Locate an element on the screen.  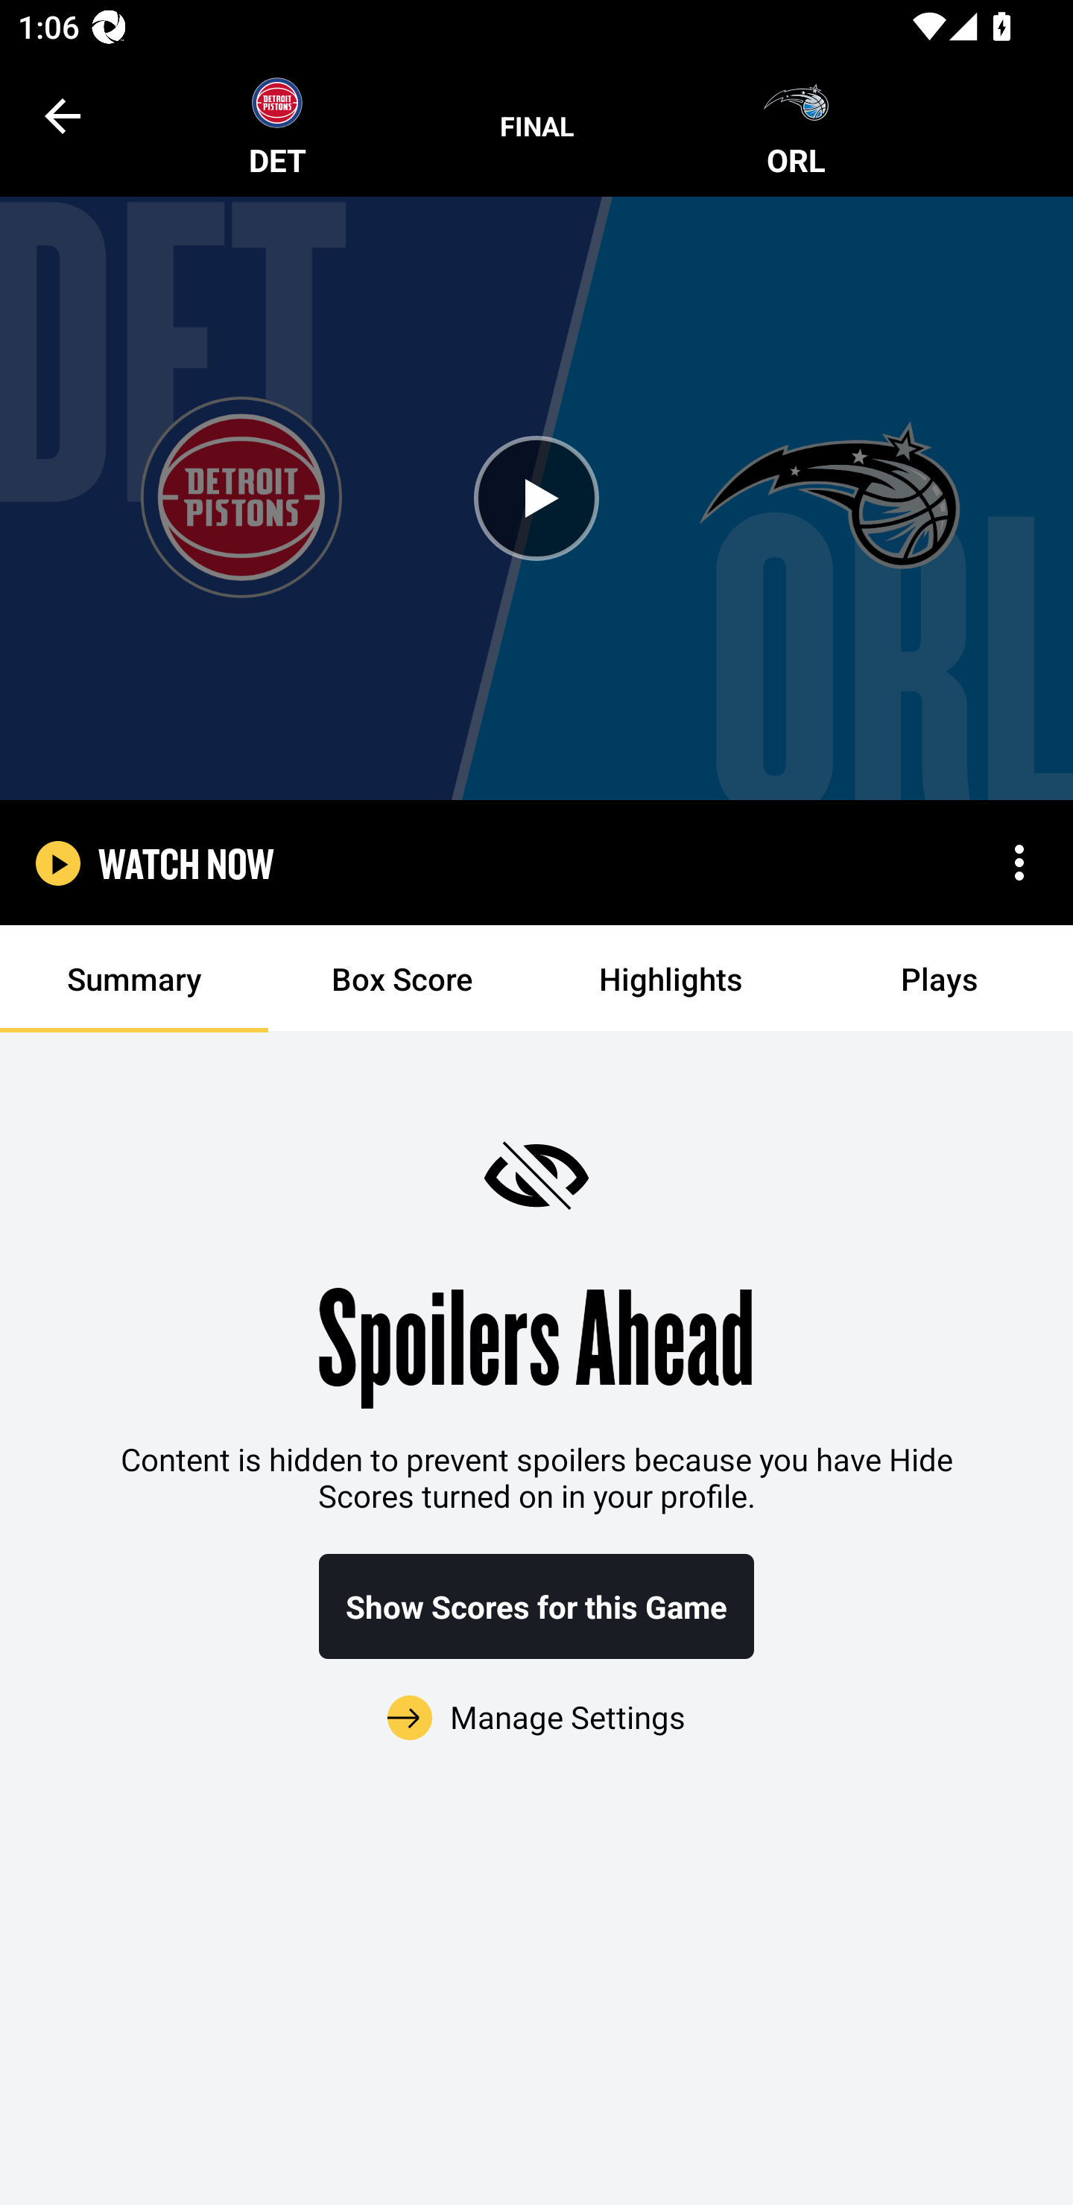
Plays is located at coordinates (939, 979).